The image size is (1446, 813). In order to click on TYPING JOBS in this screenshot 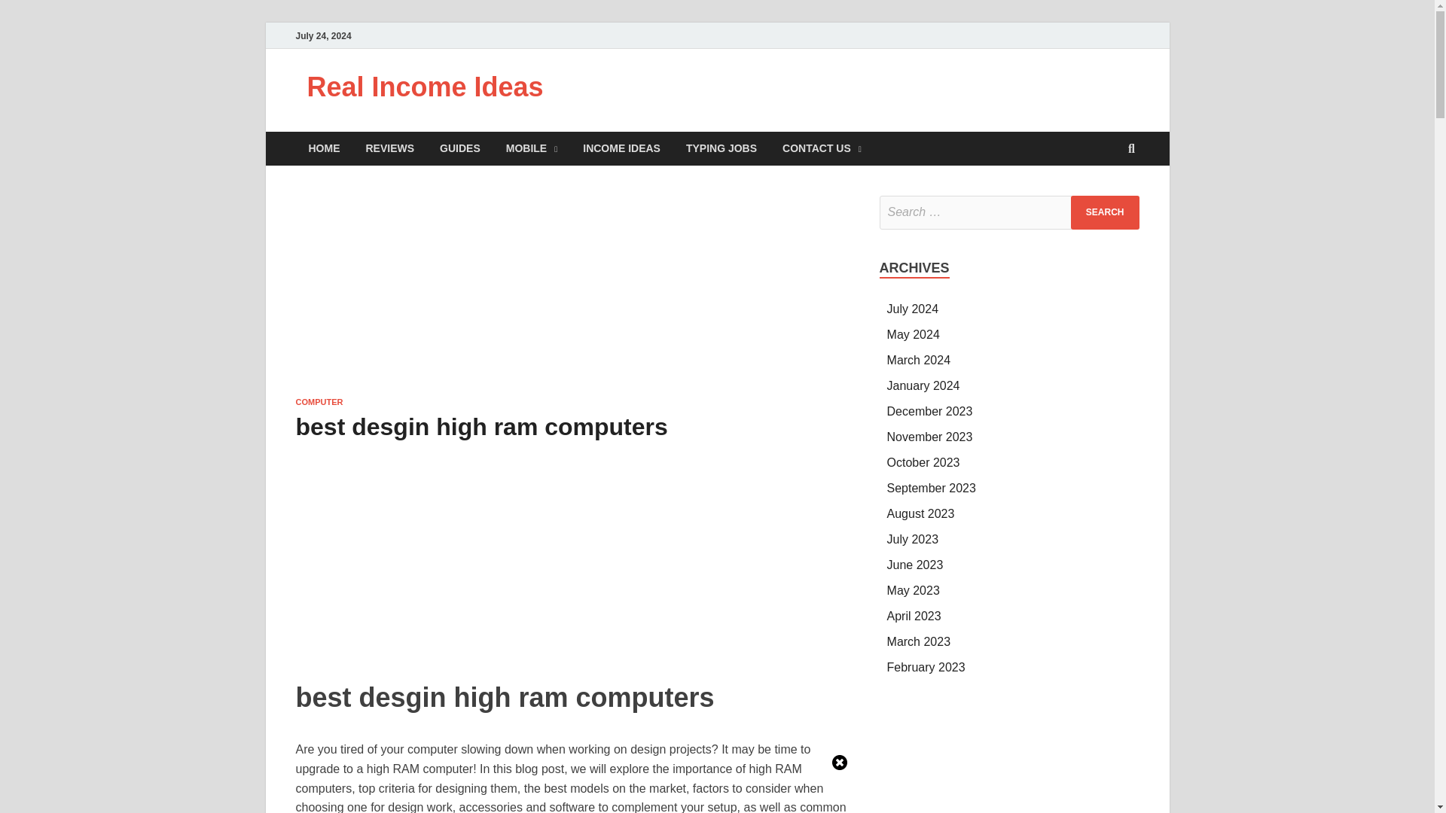, I will do `click(721, 148)`.